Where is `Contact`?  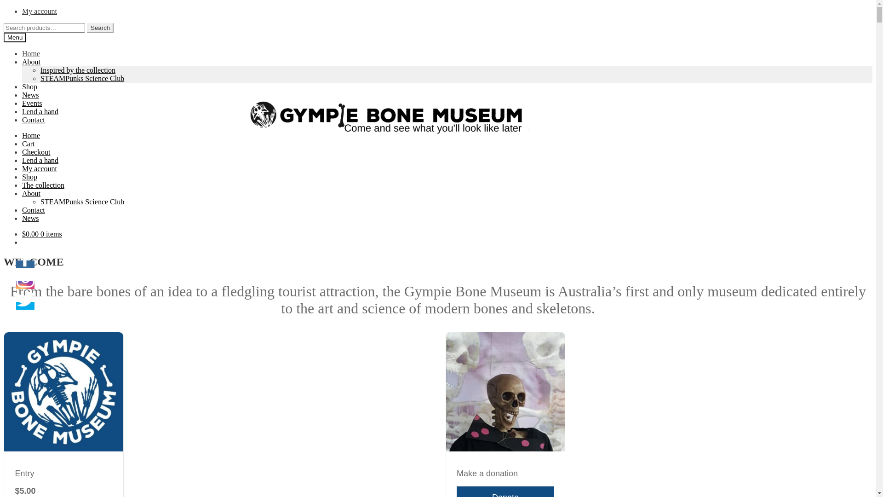
Contact is located at coordinates (34, 120).